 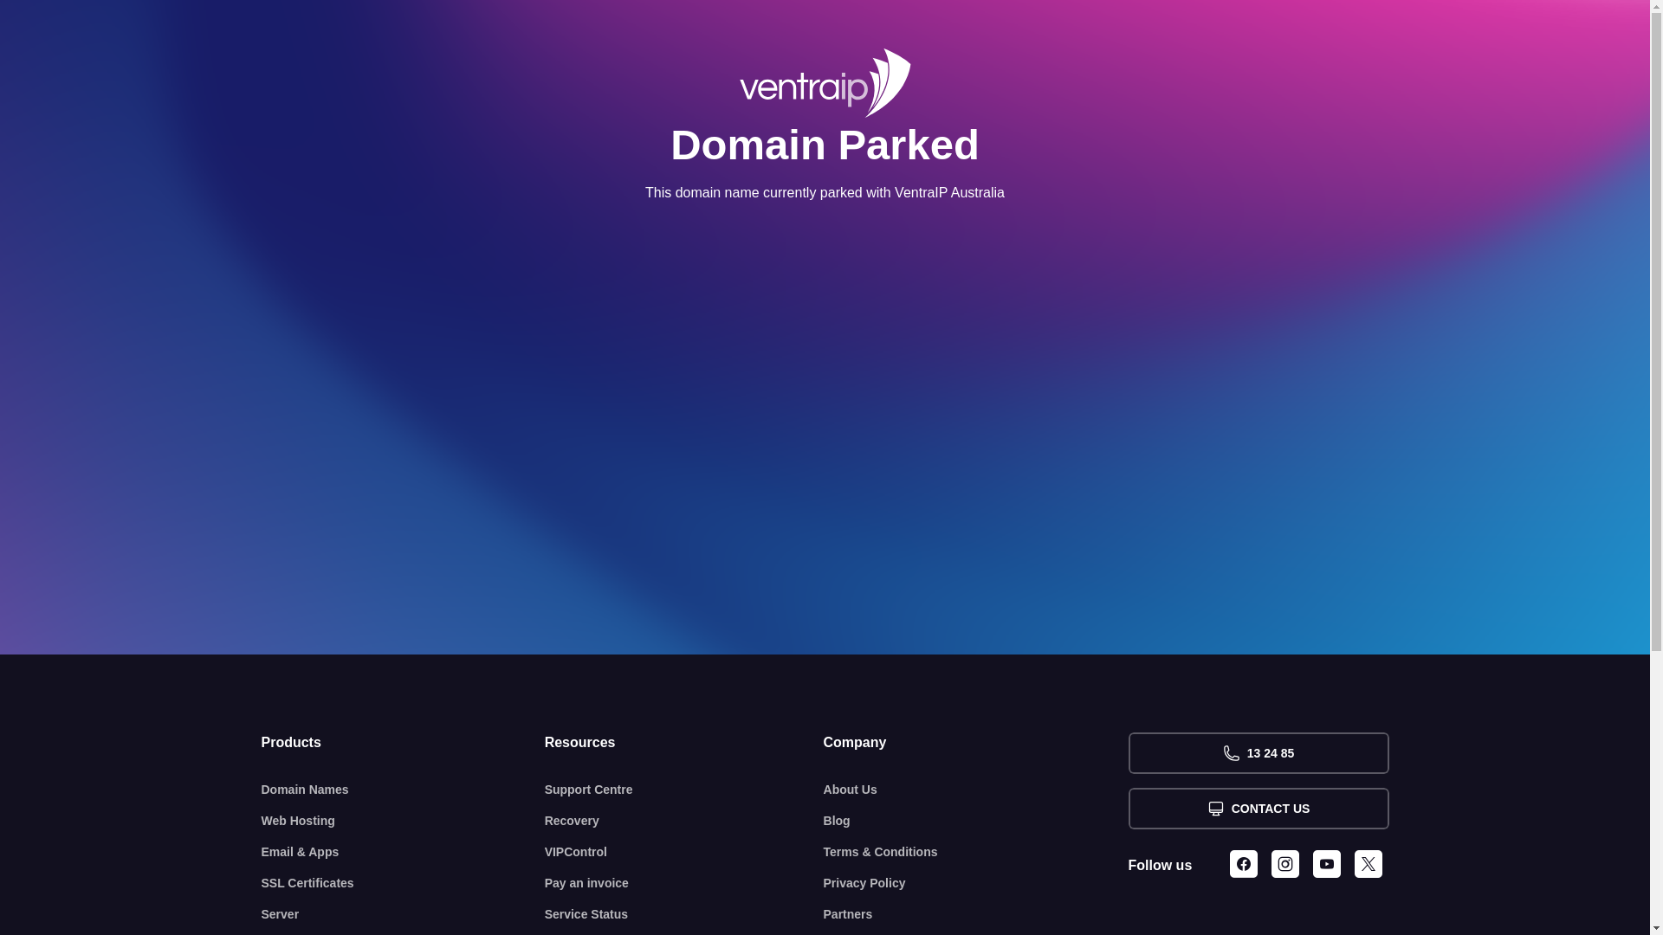 I want to click on Support Centre, so click(x=684, y=790).